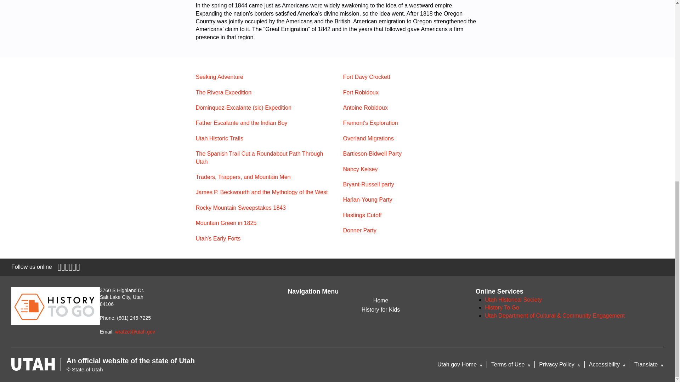  I want to click on Fremont's Exploration, so click(370, 123).